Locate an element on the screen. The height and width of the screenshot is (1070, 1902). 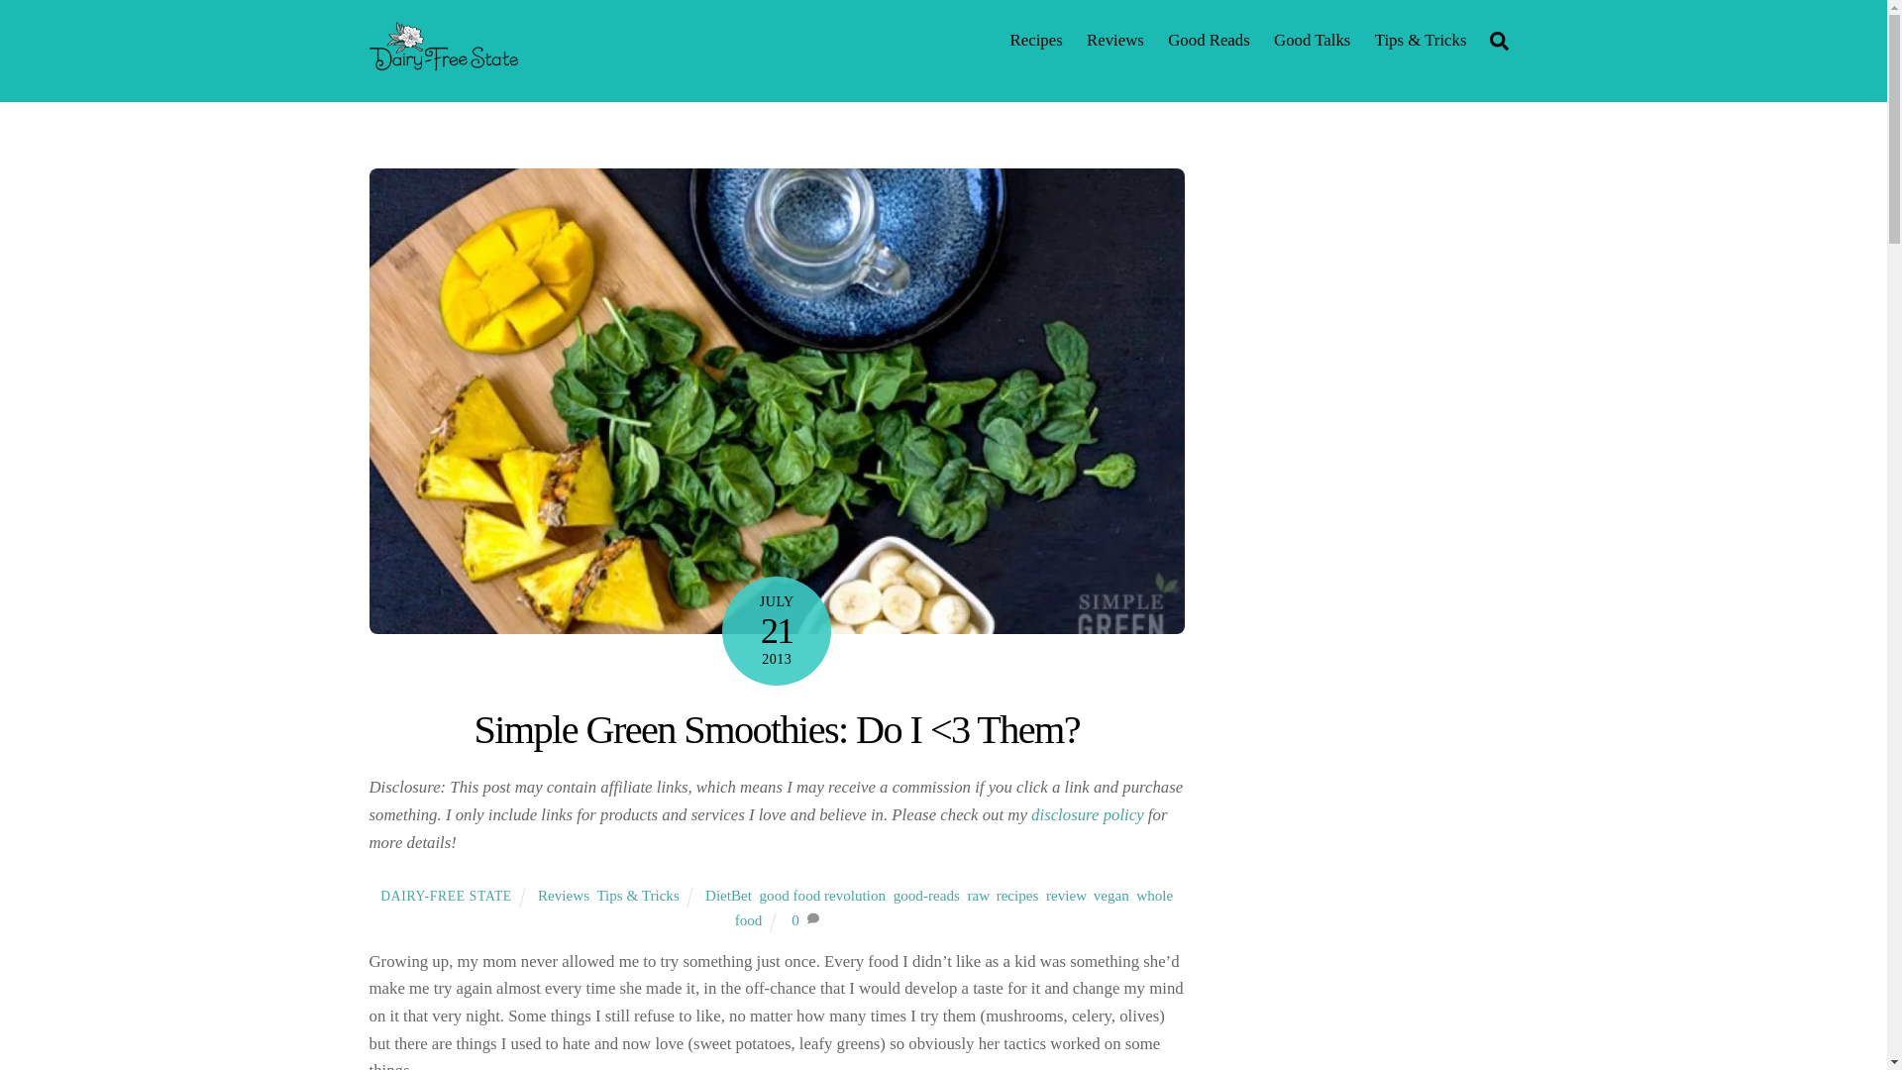
good food revolution is located at coordinates (822, 896).